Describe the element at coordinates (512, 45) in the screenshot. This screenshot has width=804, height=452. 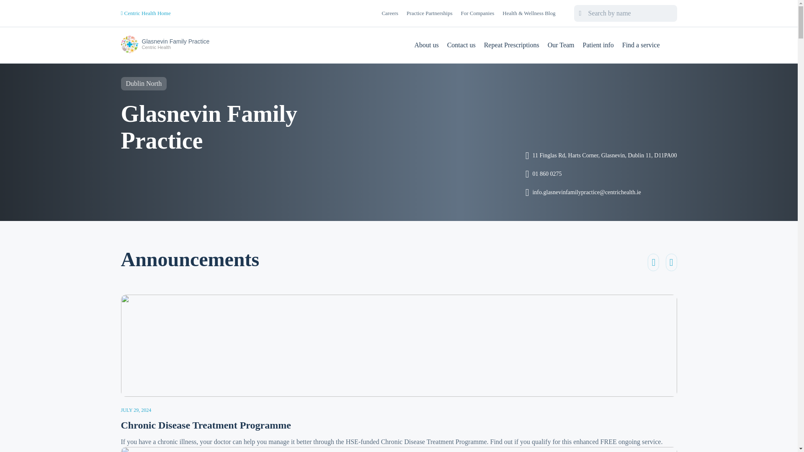
I see `Careers` at that location.